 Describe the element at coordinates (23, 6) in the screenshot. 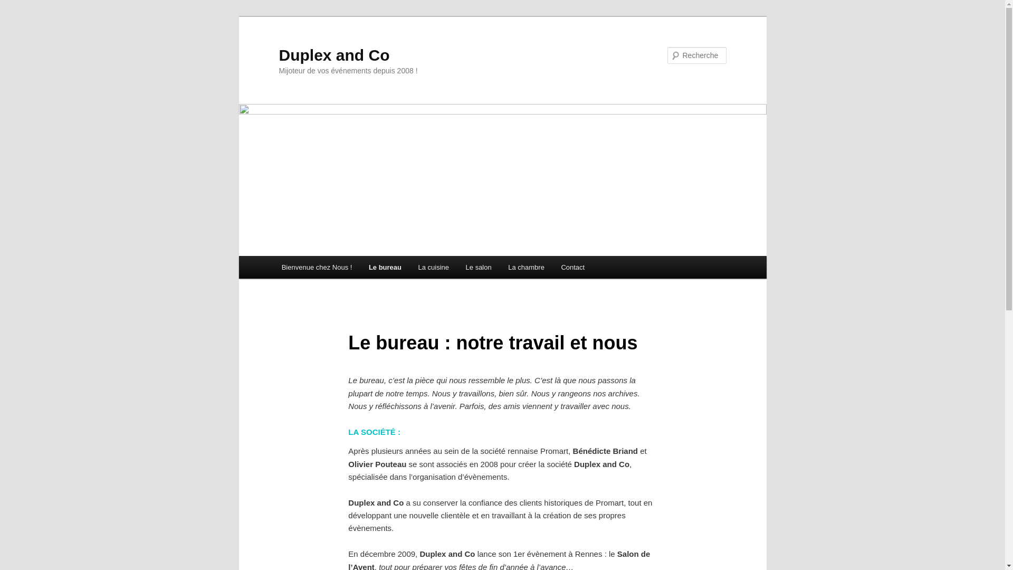

I see `Recherche` at that location.